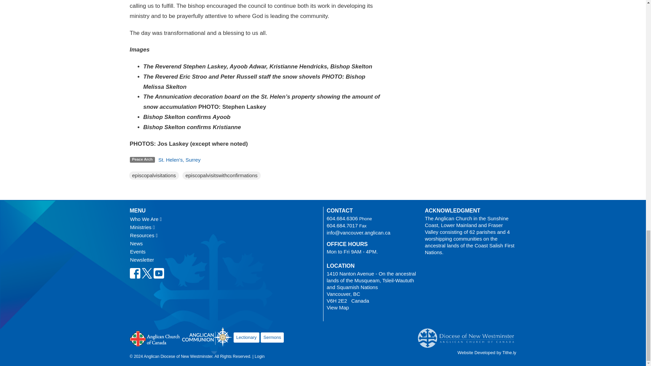  What do you see at coordinates (179, 160) in the screenshot?
I see `St. Helen's, Surrey` at bounding box center [179, 160].